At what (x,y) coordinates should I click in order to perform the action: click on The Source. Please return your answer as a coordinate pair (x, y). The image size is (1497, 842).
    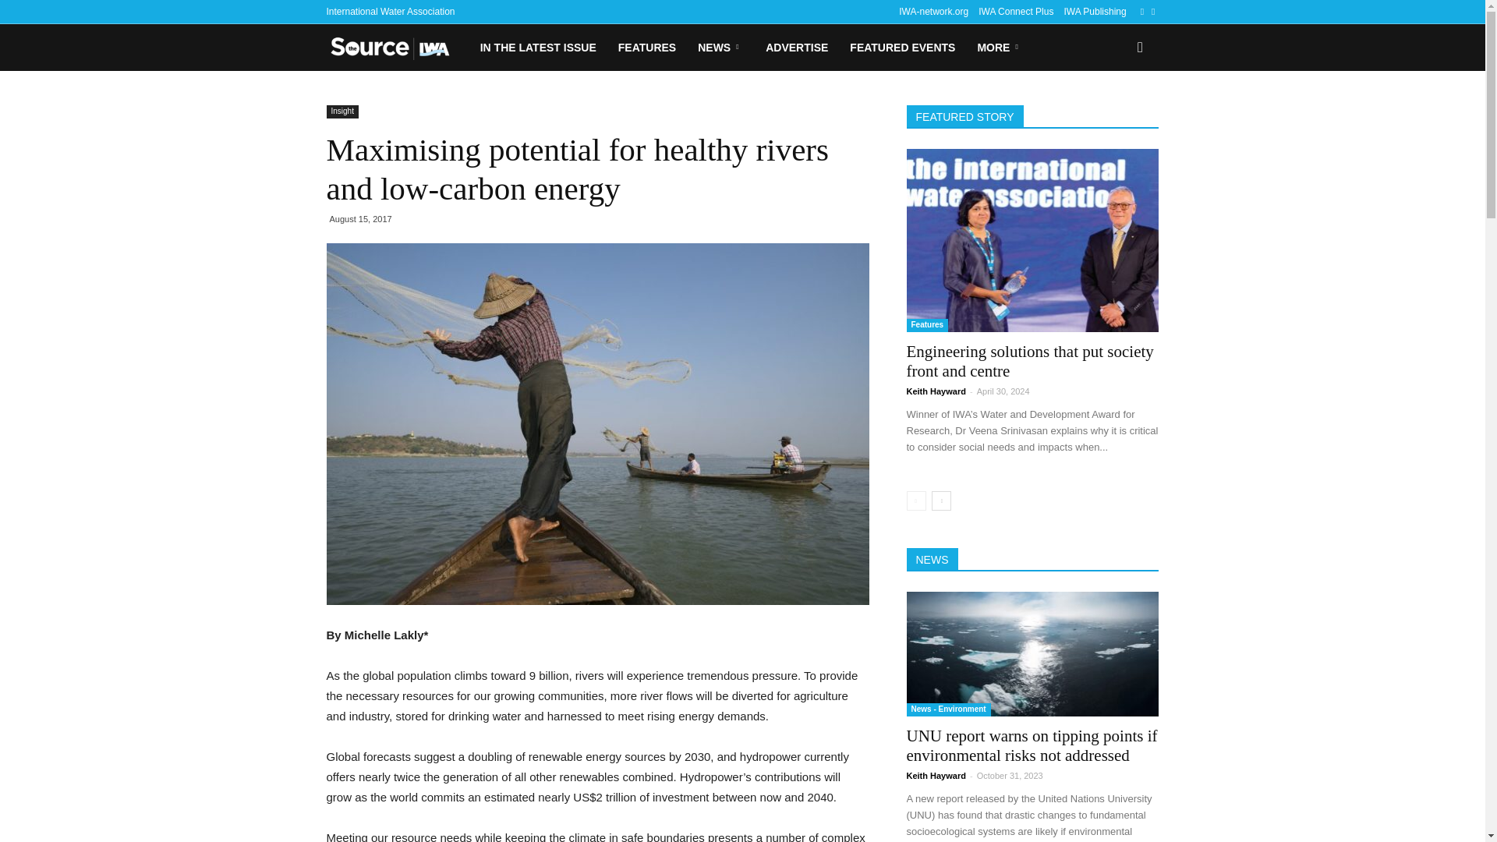
    Looking at the image, I should click on (397, 48).